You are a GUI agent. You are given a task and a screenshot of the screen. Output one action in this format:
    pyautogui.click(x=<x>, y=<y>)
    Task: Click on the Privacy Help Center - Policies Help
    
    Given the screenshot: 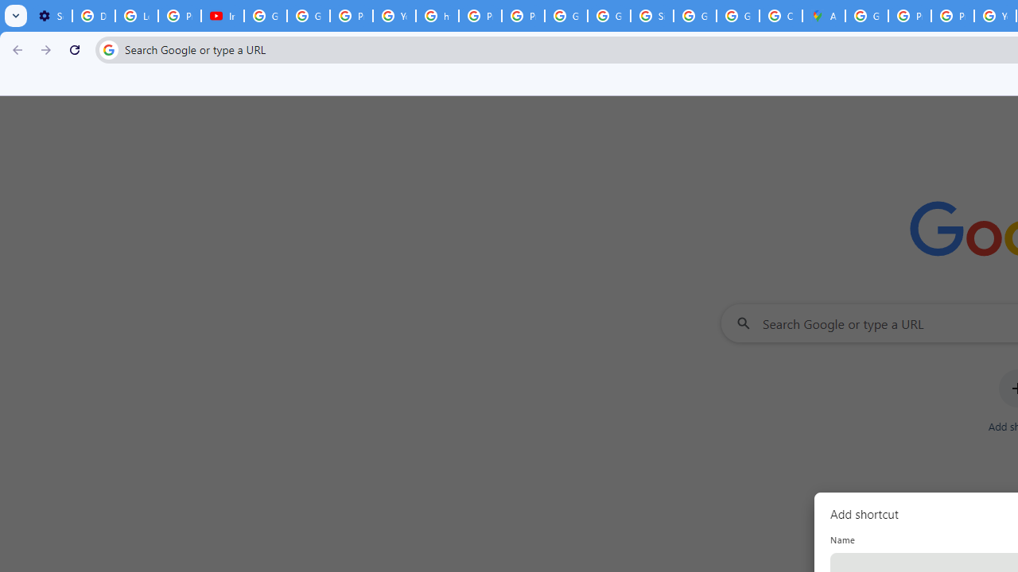 What is the action you would take?
    pyautogui.click(x=480, y=16)
    